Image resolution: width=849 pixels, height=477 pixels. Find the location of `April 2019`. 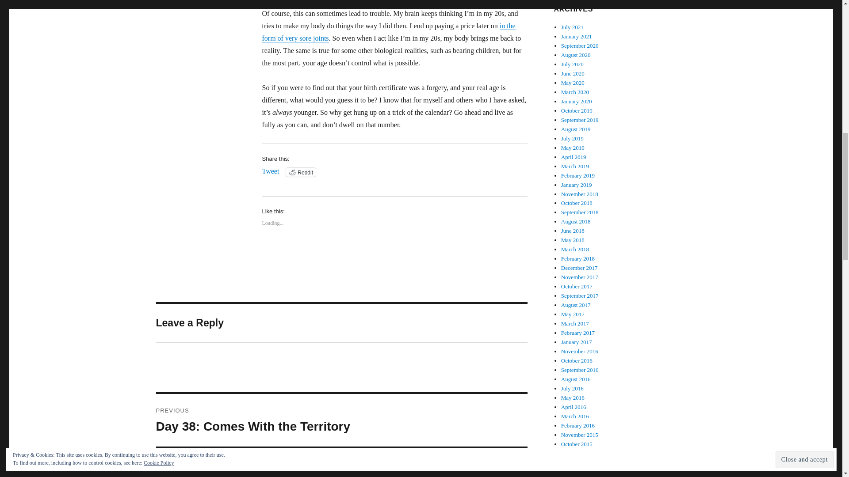

April 2019 is located at coordinates (341, 463).